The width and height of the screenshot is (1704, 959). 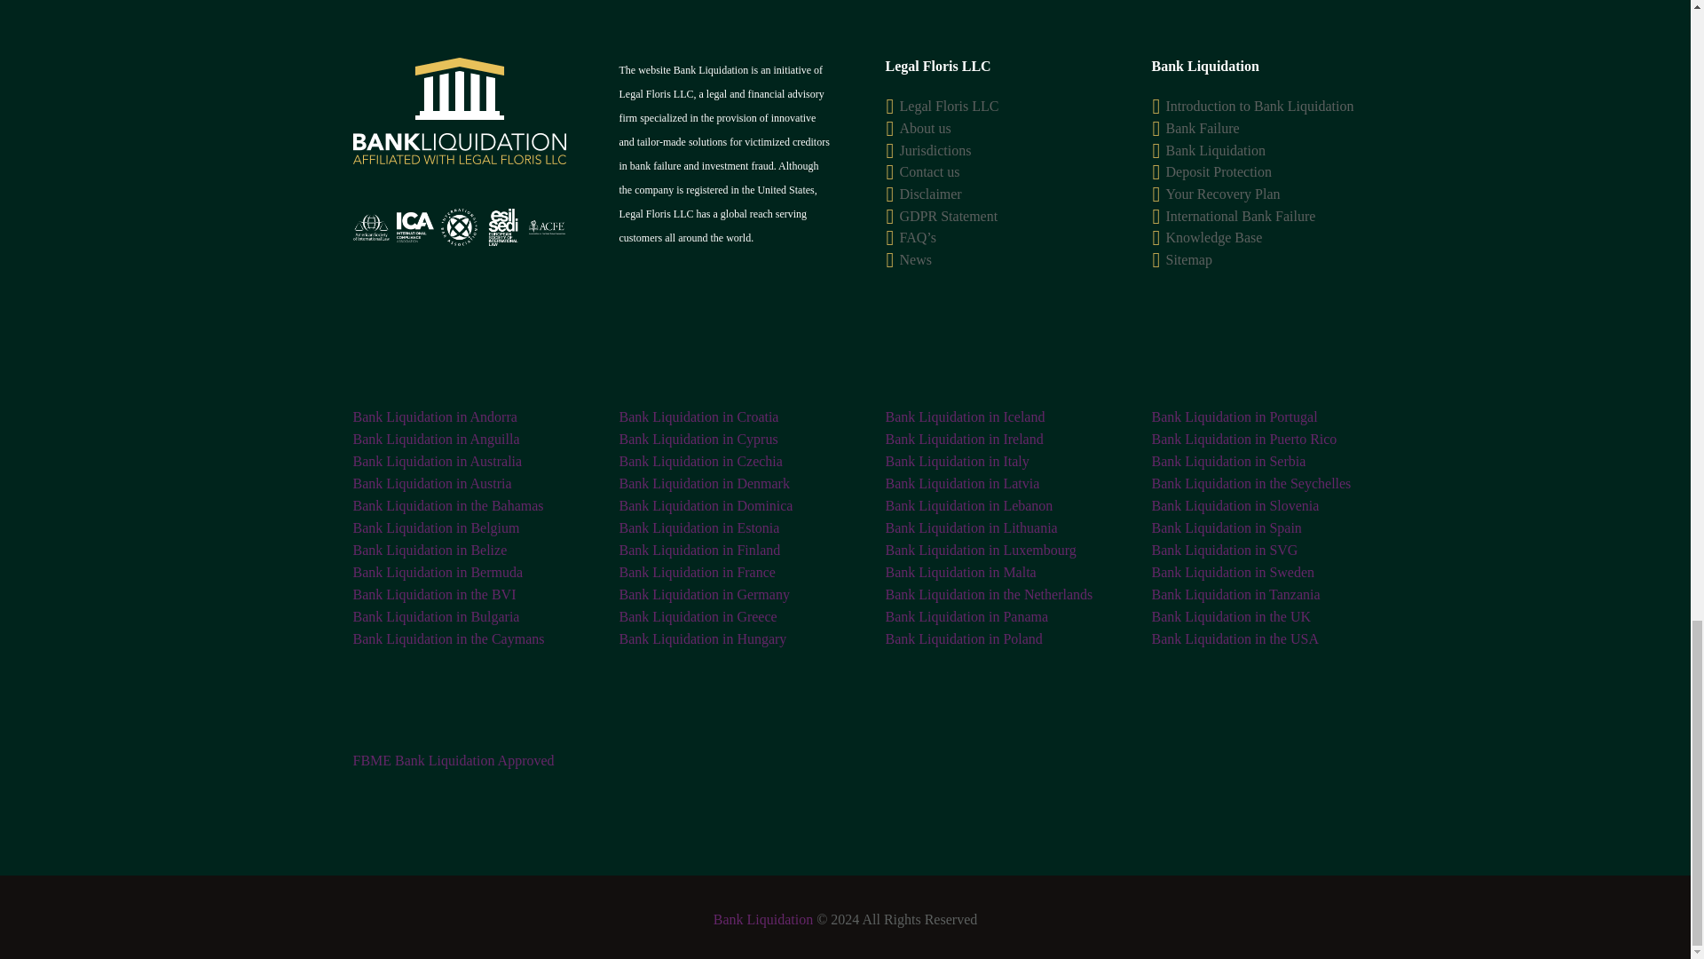 I want to click on Bank Liquidation in Austria, so click(x=432, y=483).